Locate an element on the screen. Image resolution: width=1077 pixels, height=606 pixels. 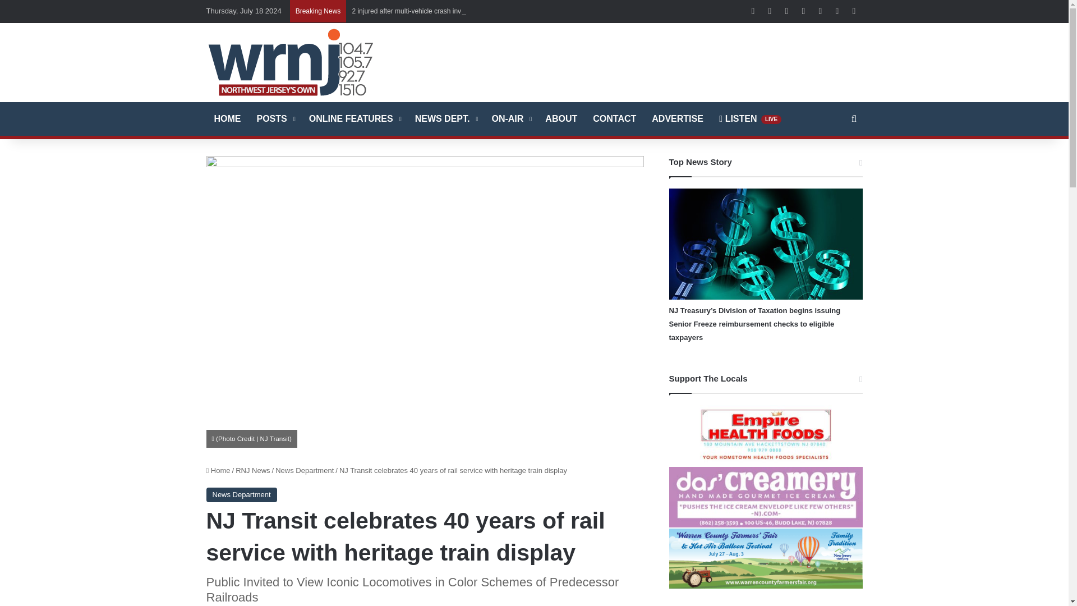
CONTACT is located at coordinates (614, 119).